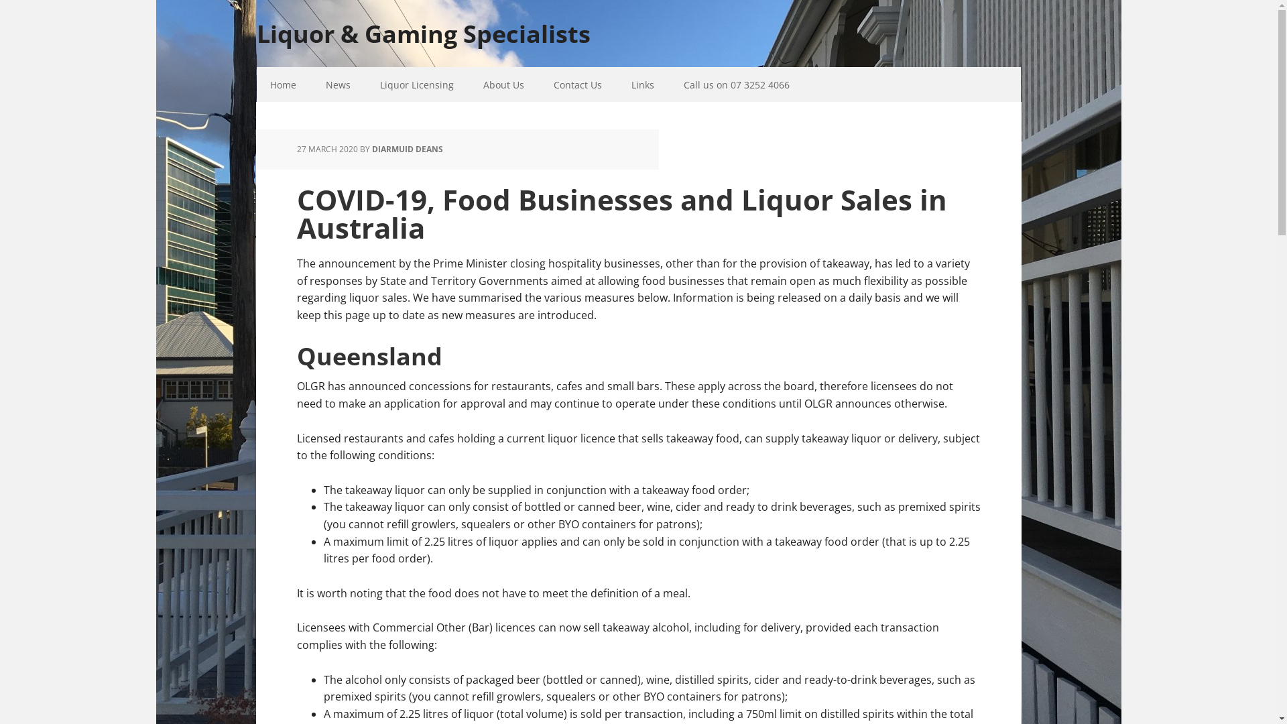  I want to click on Call us on 07 3252 4066, so click(737, 84).